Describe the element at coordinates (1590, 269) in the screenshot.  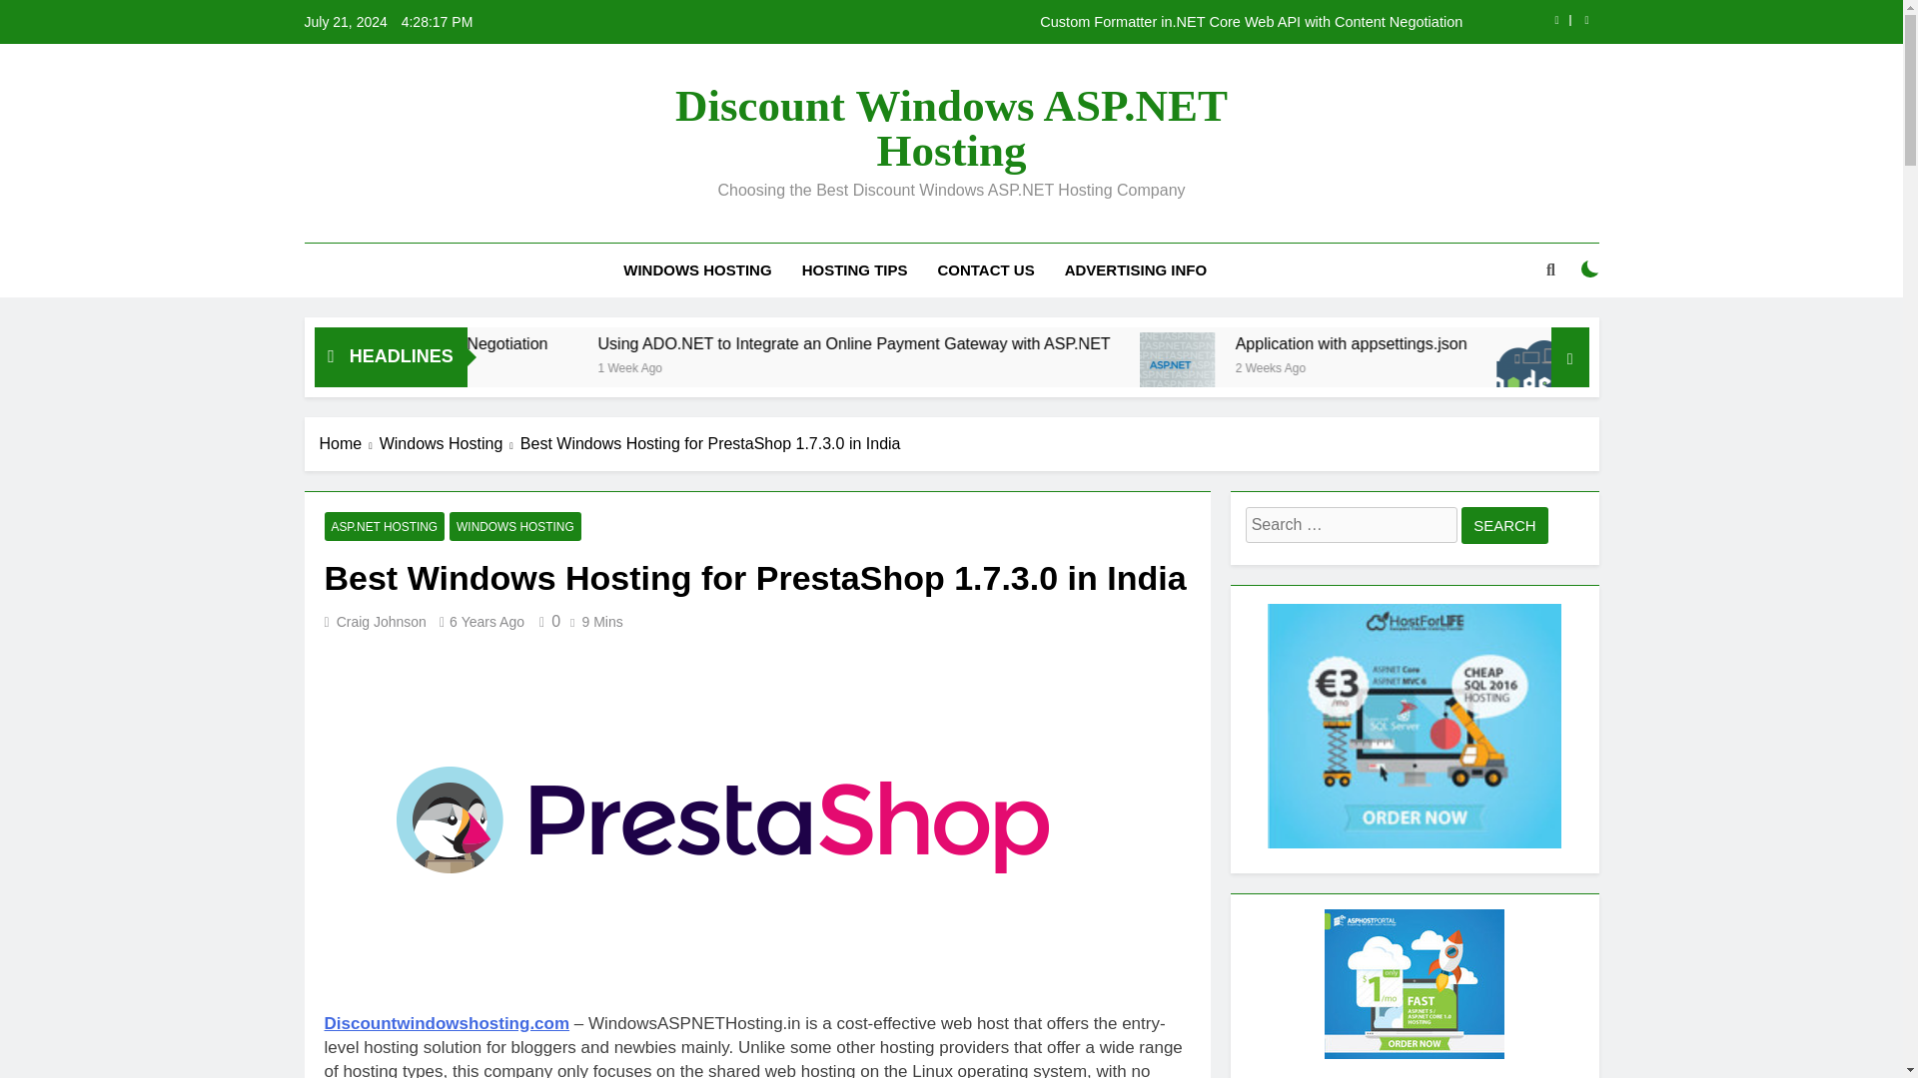
I see `on` at that location.